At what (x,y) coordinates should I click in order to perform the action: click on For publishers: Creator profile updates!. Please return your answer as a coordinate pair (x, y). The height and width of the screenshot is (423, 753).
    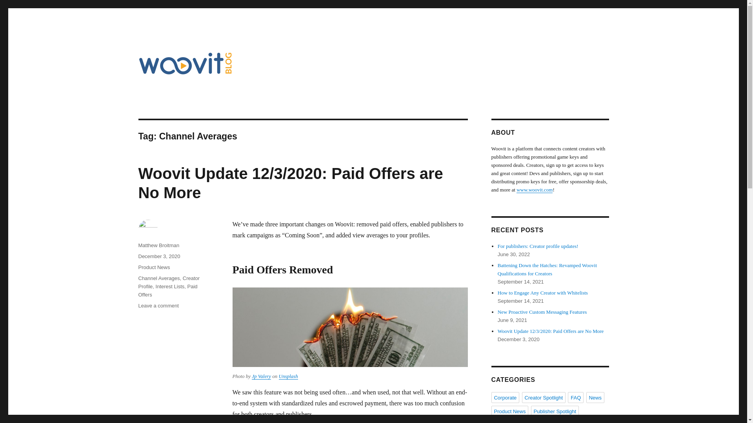
    Looking at the image, I should click on (538, 246).